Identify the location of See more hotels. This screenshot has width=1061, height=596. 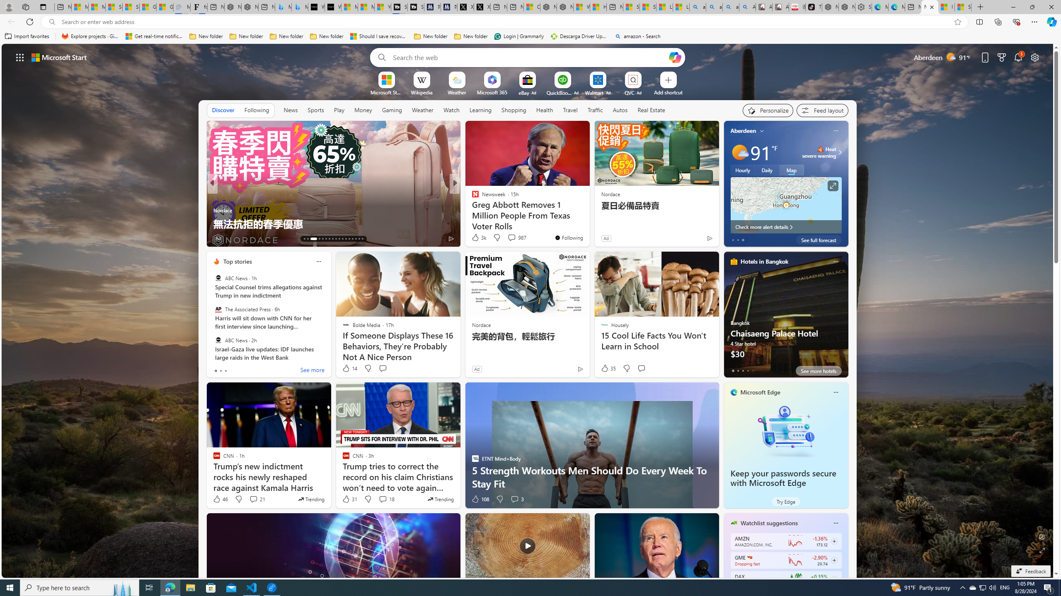
(819, 371).